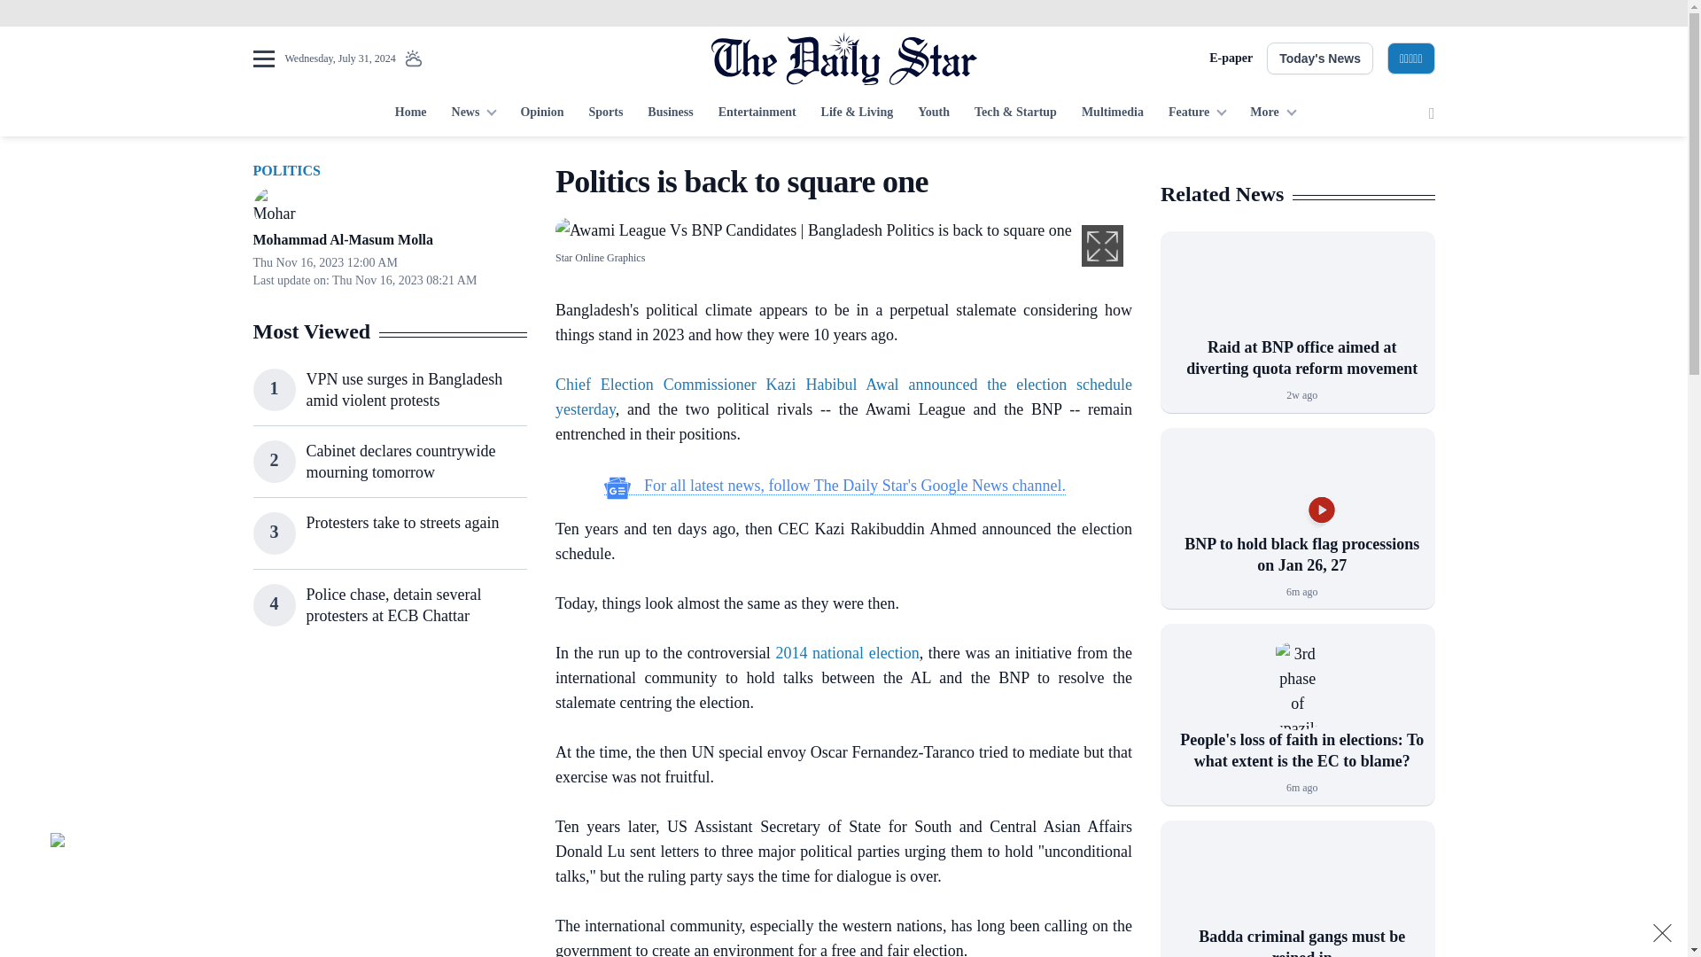 The image size is (1701, 957). What do you see at coordinates (813, 229) in the screenshot?
I see `Awami League Vs BNP Candidates` at bounding box center [813, 229].